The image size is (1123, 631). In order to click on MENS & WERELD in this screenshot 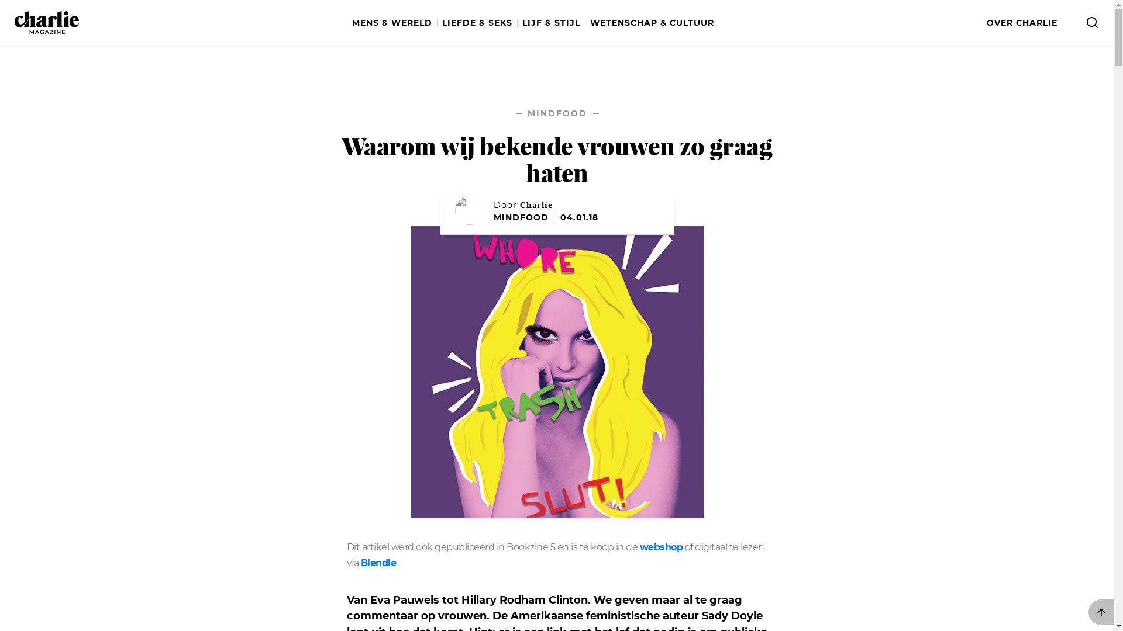, I will do `click(395, 23)`.